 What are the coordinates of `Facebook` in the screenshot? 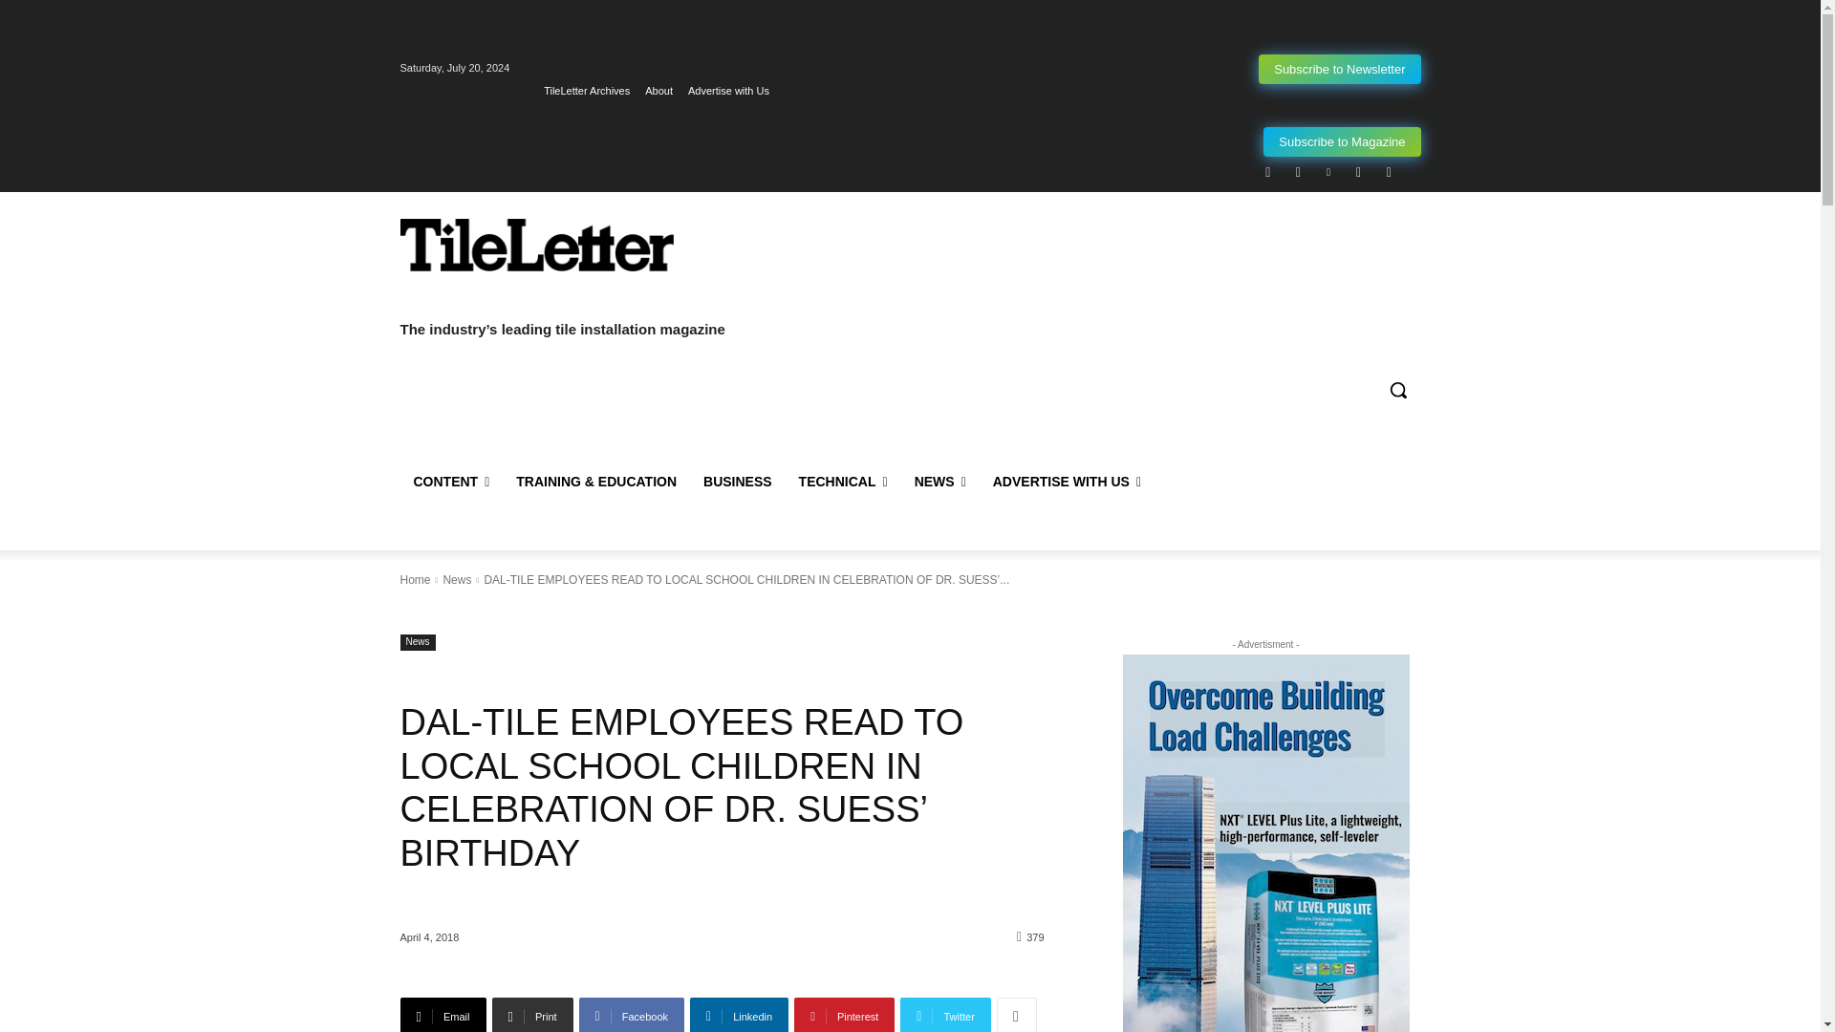 It's located at (1267, 172).